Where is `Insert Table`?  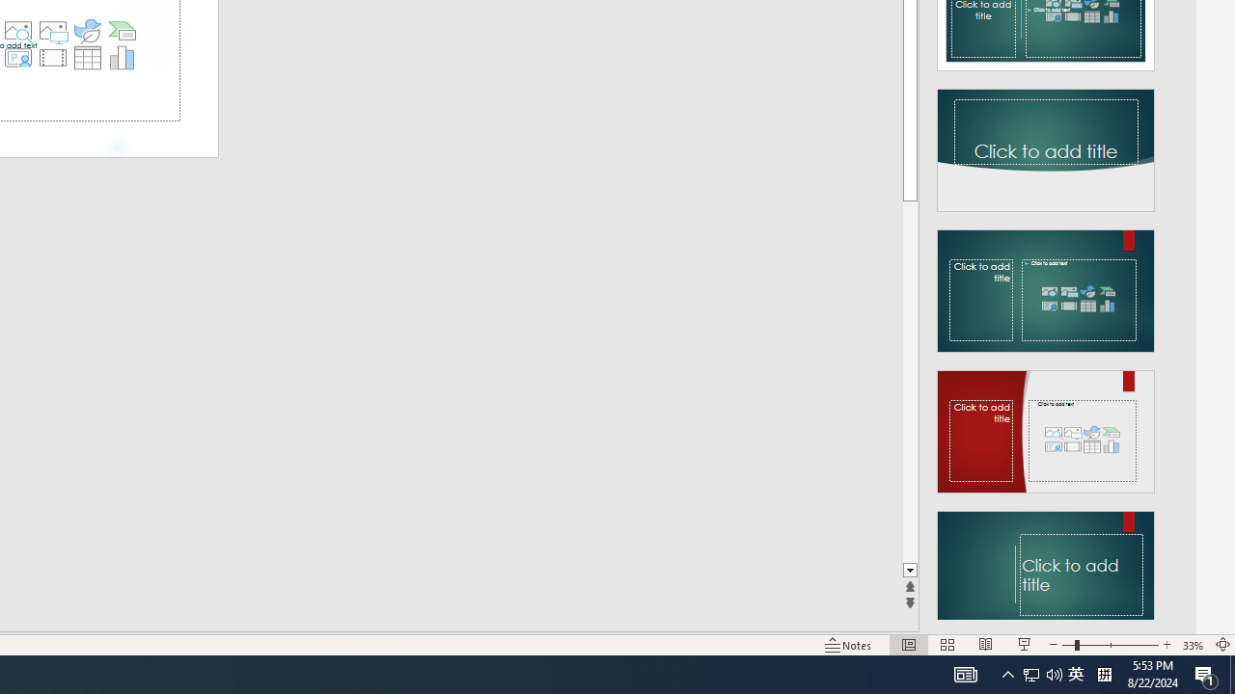 Insert Table is located at coordinates (88, 58).